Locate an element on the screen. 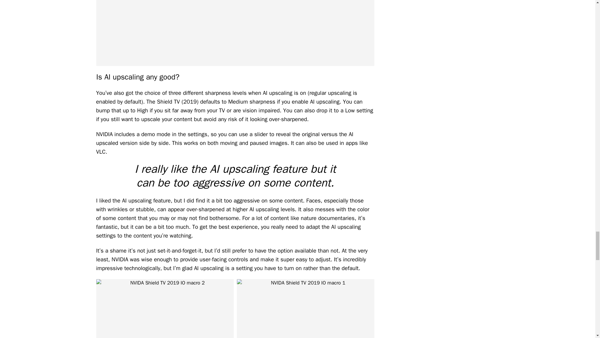 The width and height of the screenshot is (600, 338). NVIDA Shield TV 2019 IO macro 2 is located at coordinates (165, 309).